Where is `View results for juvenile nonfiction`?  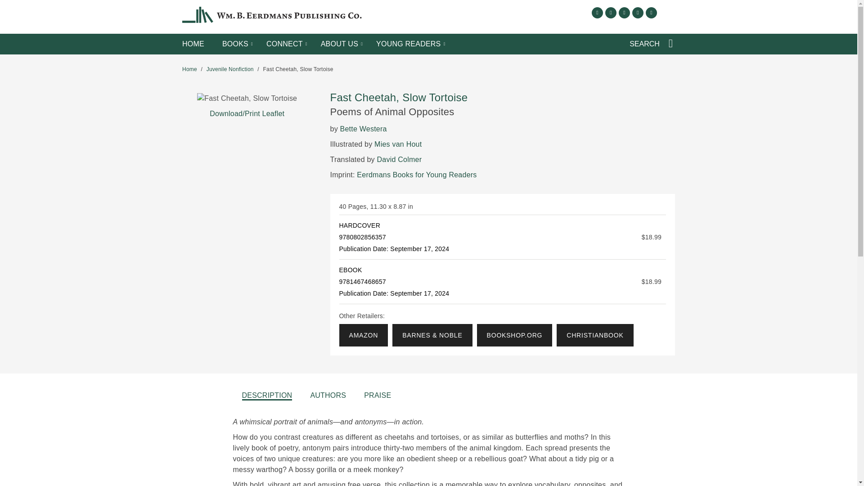
View results for juvenile nonfiction is located at coordinates (230, 69).